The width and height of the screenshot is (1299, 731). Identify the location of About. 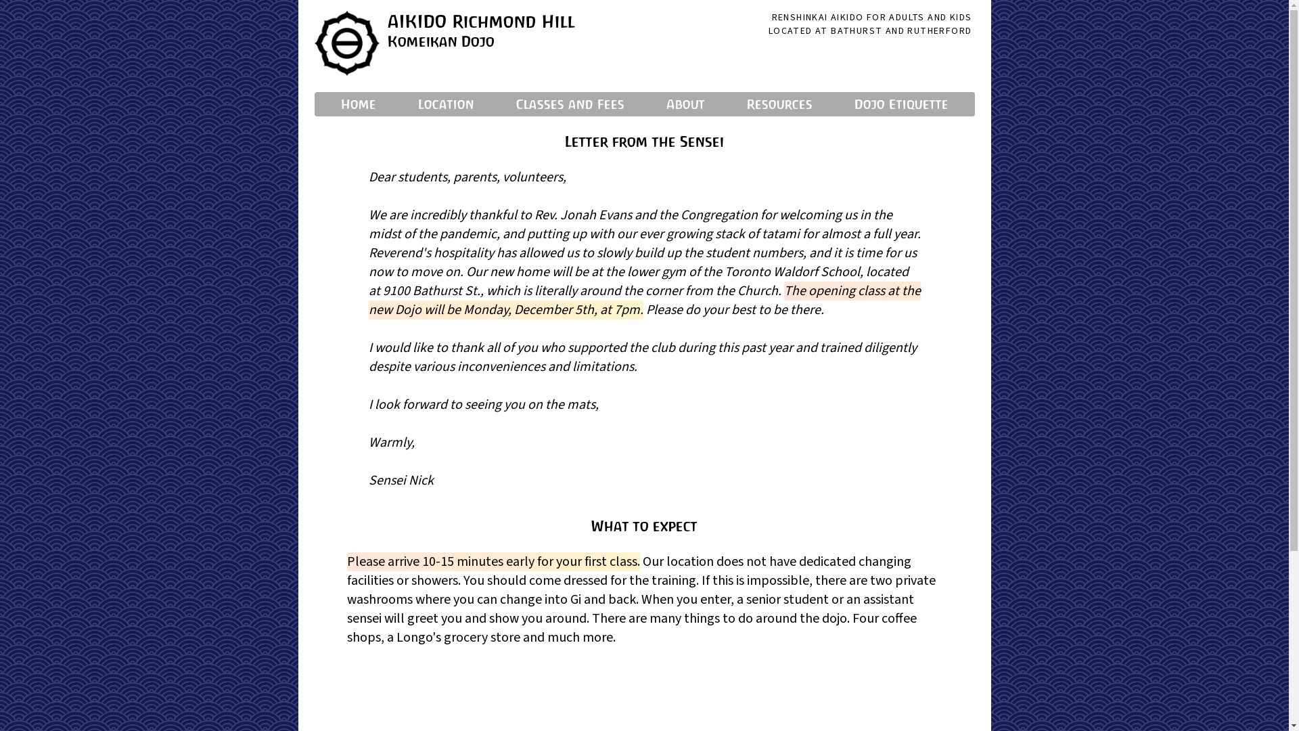
(685, 104).